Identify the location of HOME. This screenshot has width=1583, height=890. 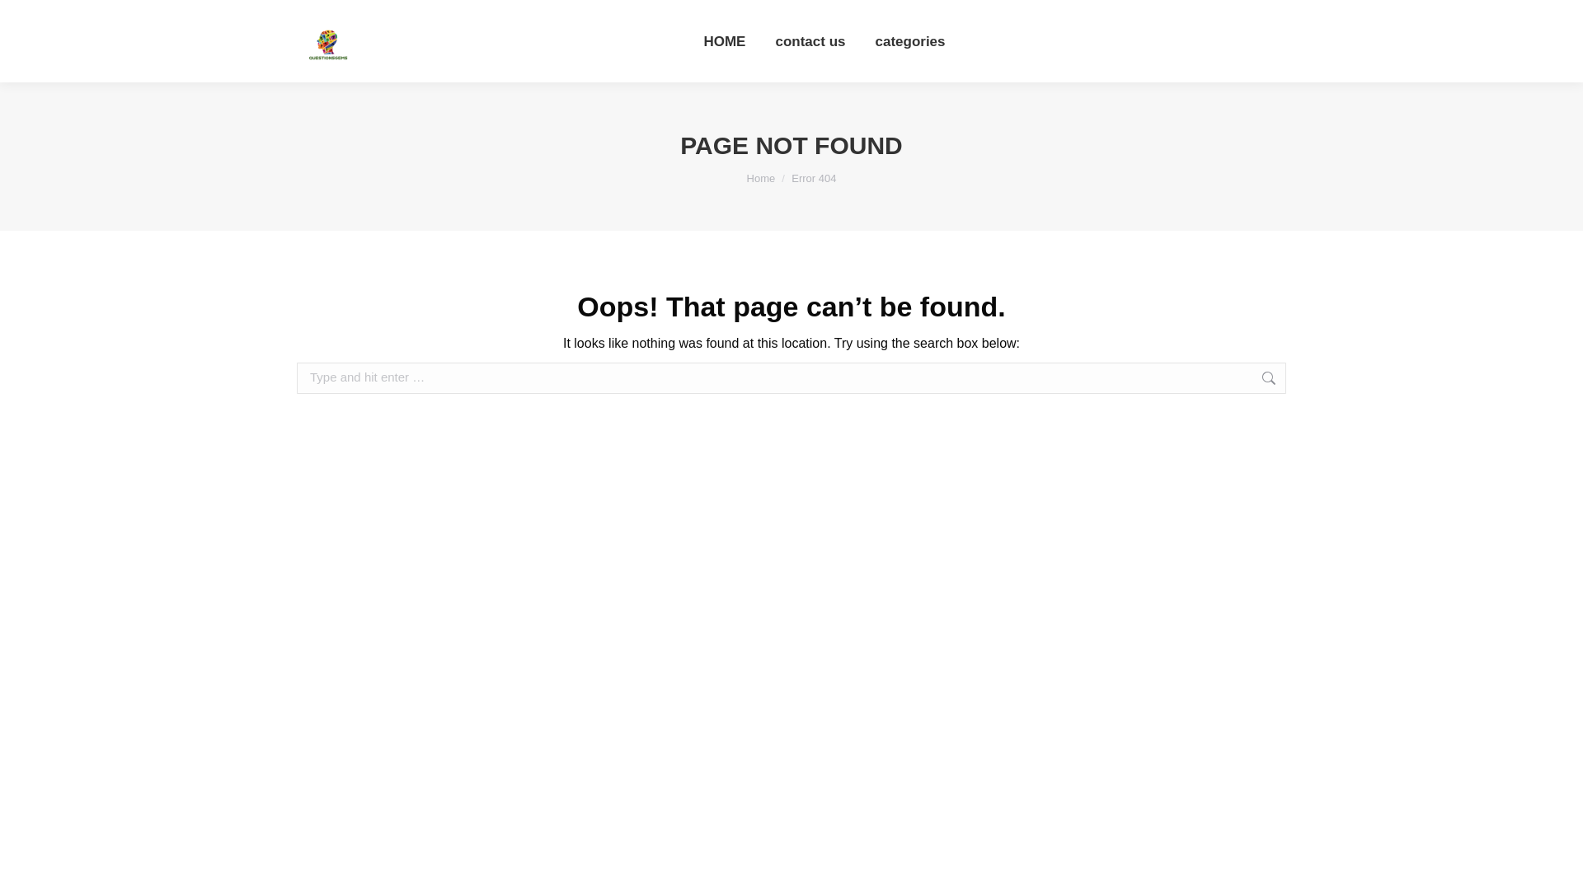
(724, 41).